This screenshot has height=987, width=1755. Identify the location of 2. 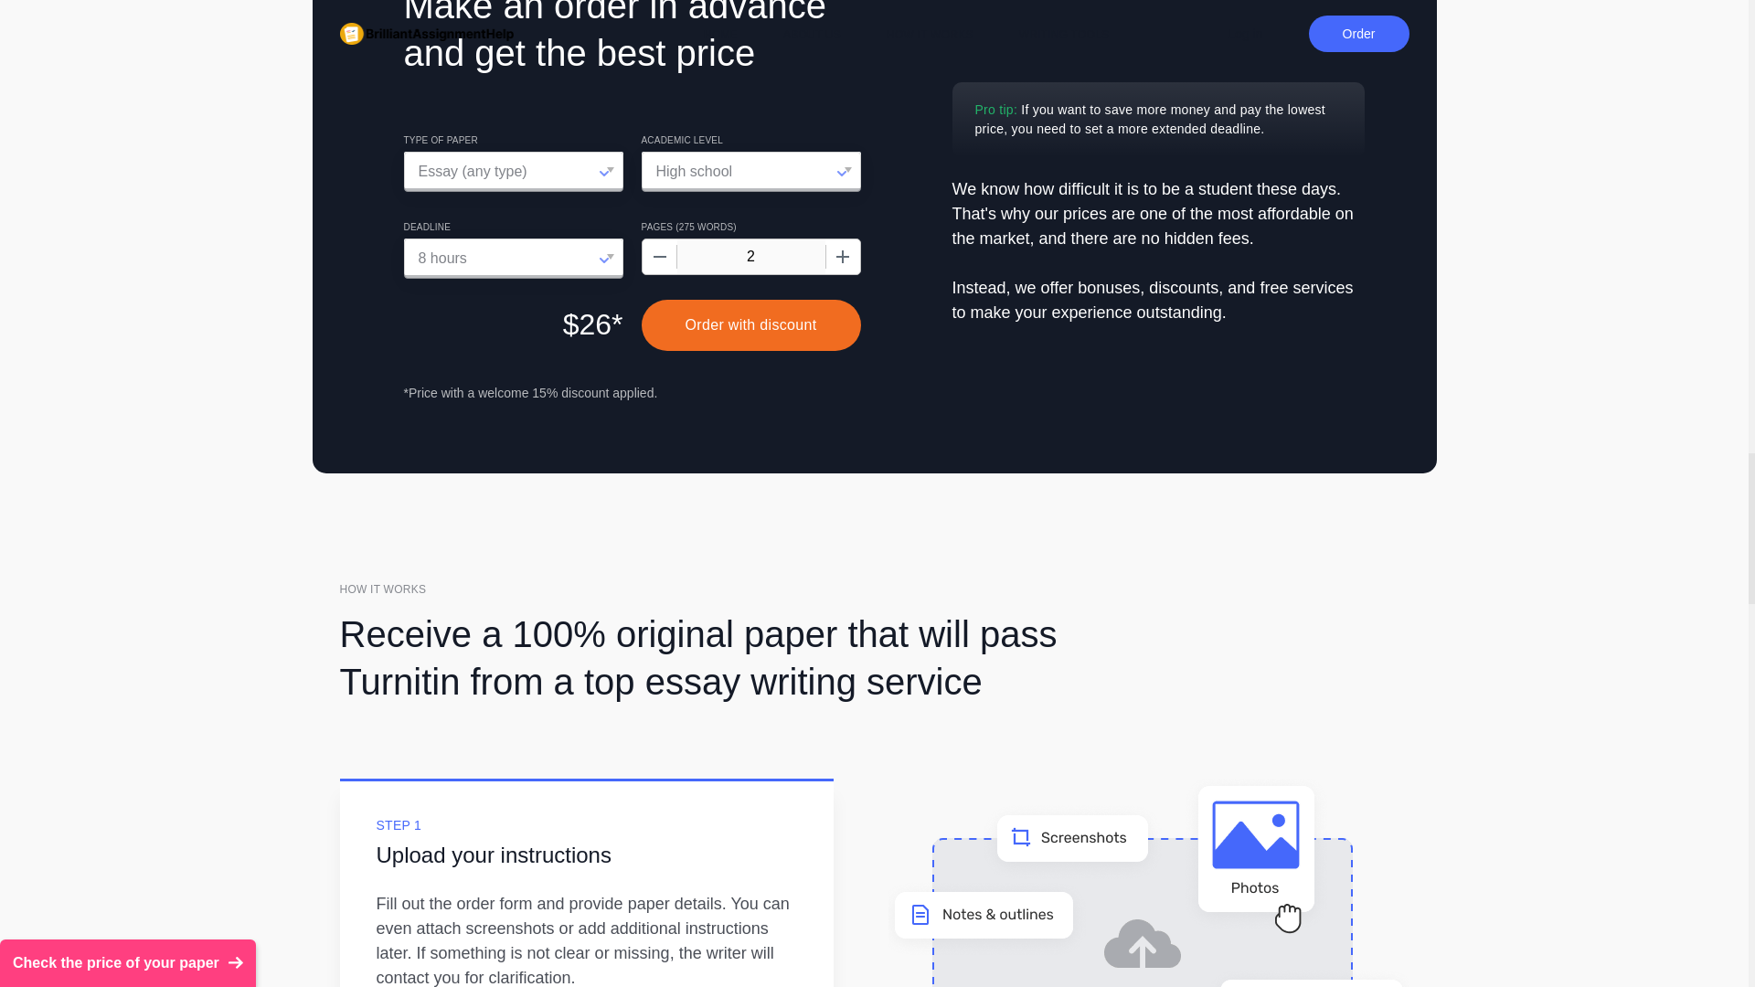
(750, 257).